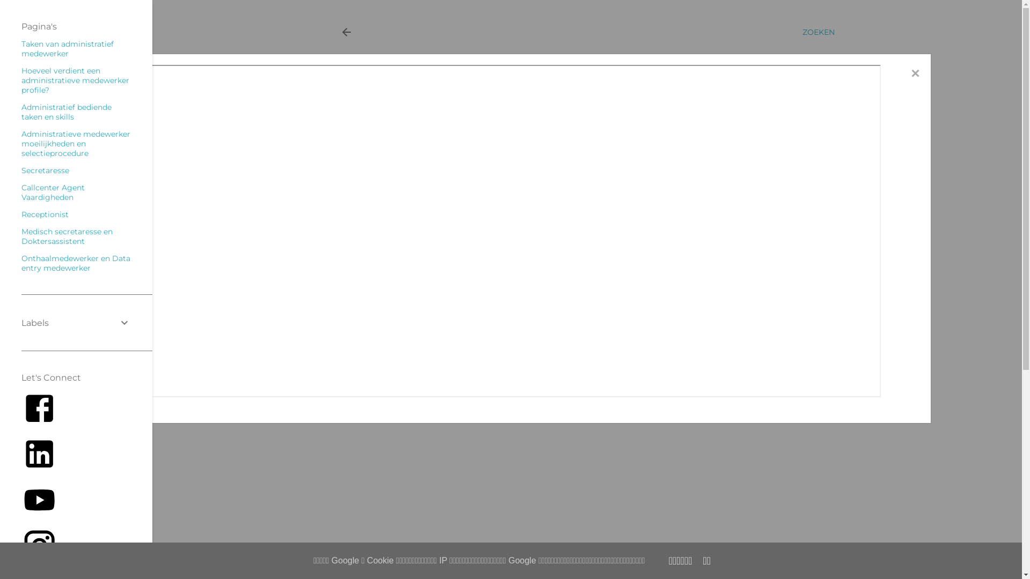 This screenshot has width=1030, height=579. What do you see at coordinates (68, 49) in the screenshot?
I see `Taken van administratief medewerker` at bounding box center [68, 49].